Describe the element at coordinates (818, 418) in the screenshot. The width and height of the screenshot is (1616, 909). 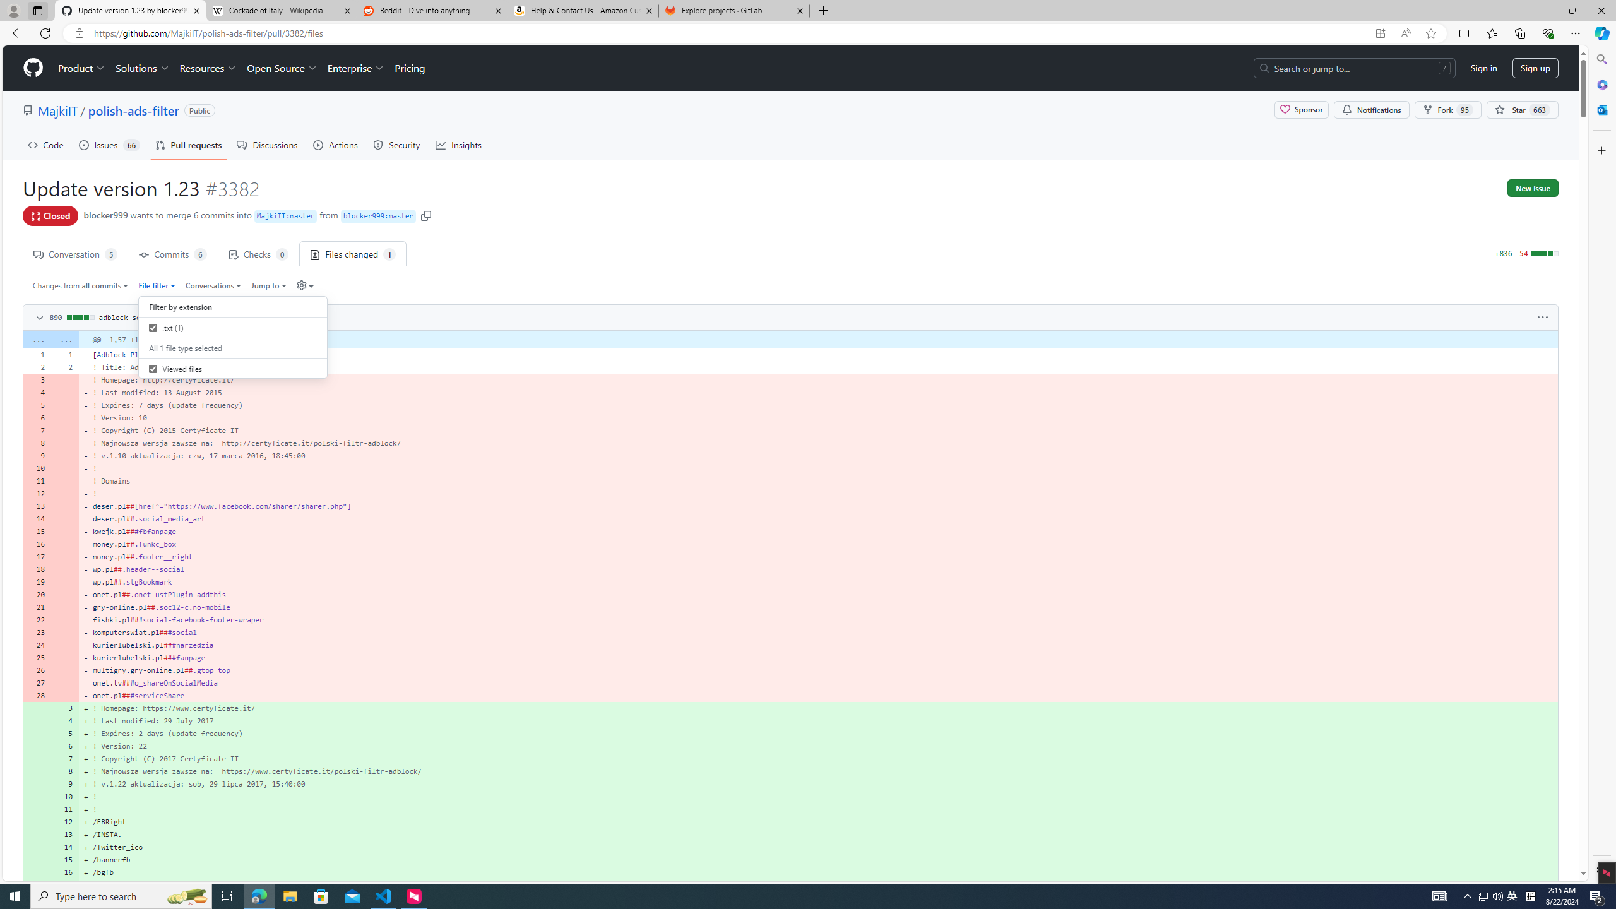
I see `- ! Version: 10` at that location.